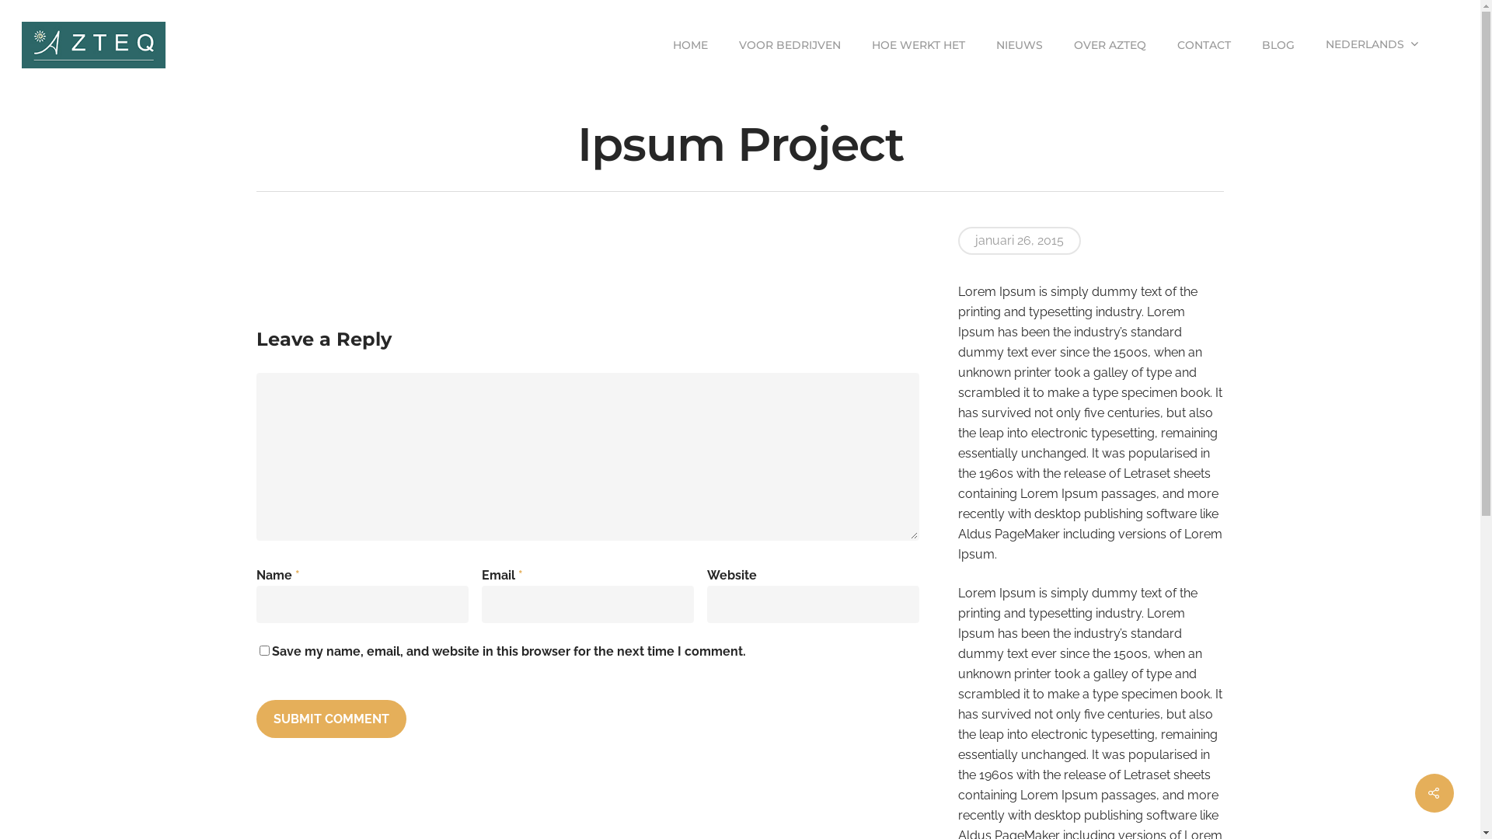 This screenshot has width=1492, height=839. I want to click on VOOR BEDRIJVEN, so click(790, 45).